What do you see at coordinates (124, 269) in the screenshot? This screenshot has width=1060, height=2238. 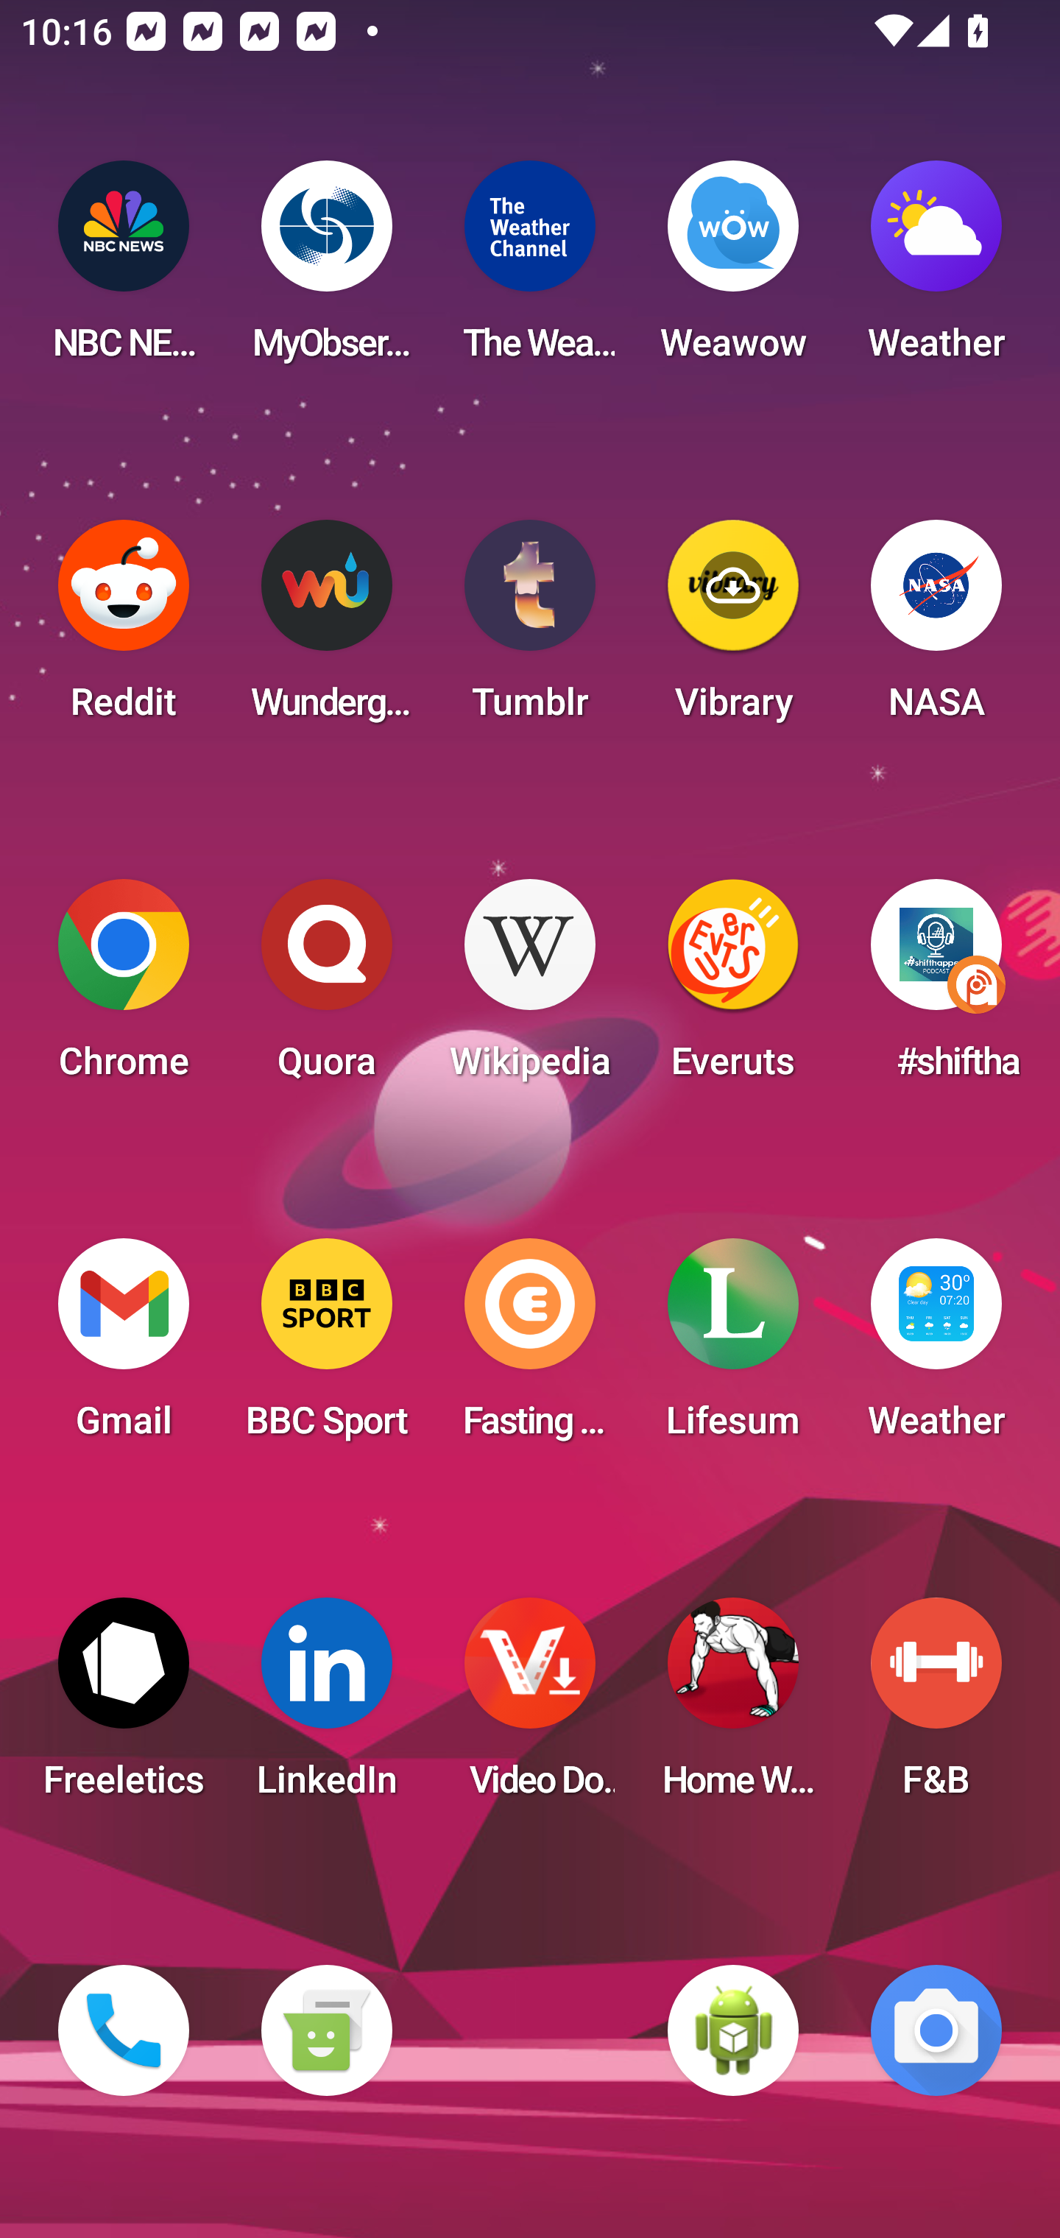 I see `NBC NEWS` at bounding box center [124, 269].